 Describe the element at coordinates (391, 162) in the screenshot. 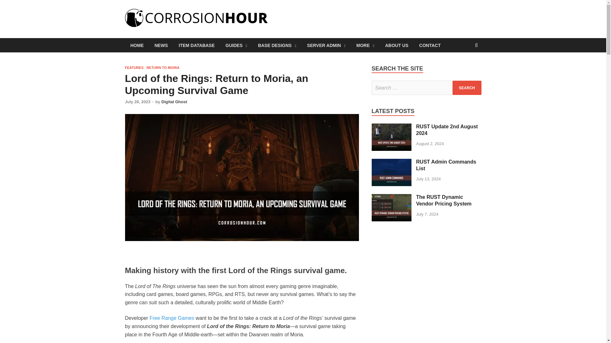

I see `RUST Admin Commands List` at that location.